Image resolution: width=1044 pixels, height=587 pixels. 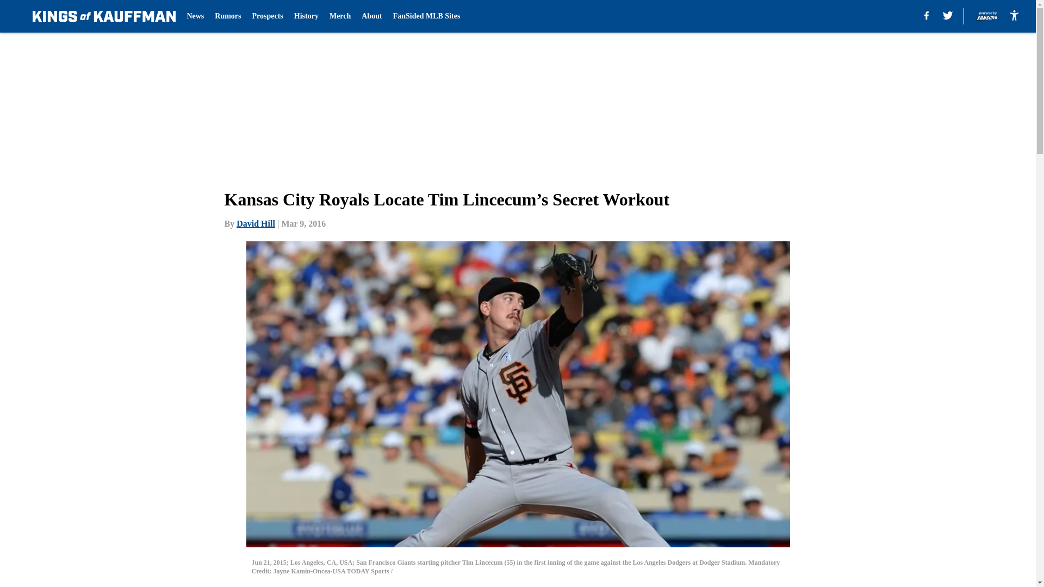 I want to click on News, so click(x=195, y=16).